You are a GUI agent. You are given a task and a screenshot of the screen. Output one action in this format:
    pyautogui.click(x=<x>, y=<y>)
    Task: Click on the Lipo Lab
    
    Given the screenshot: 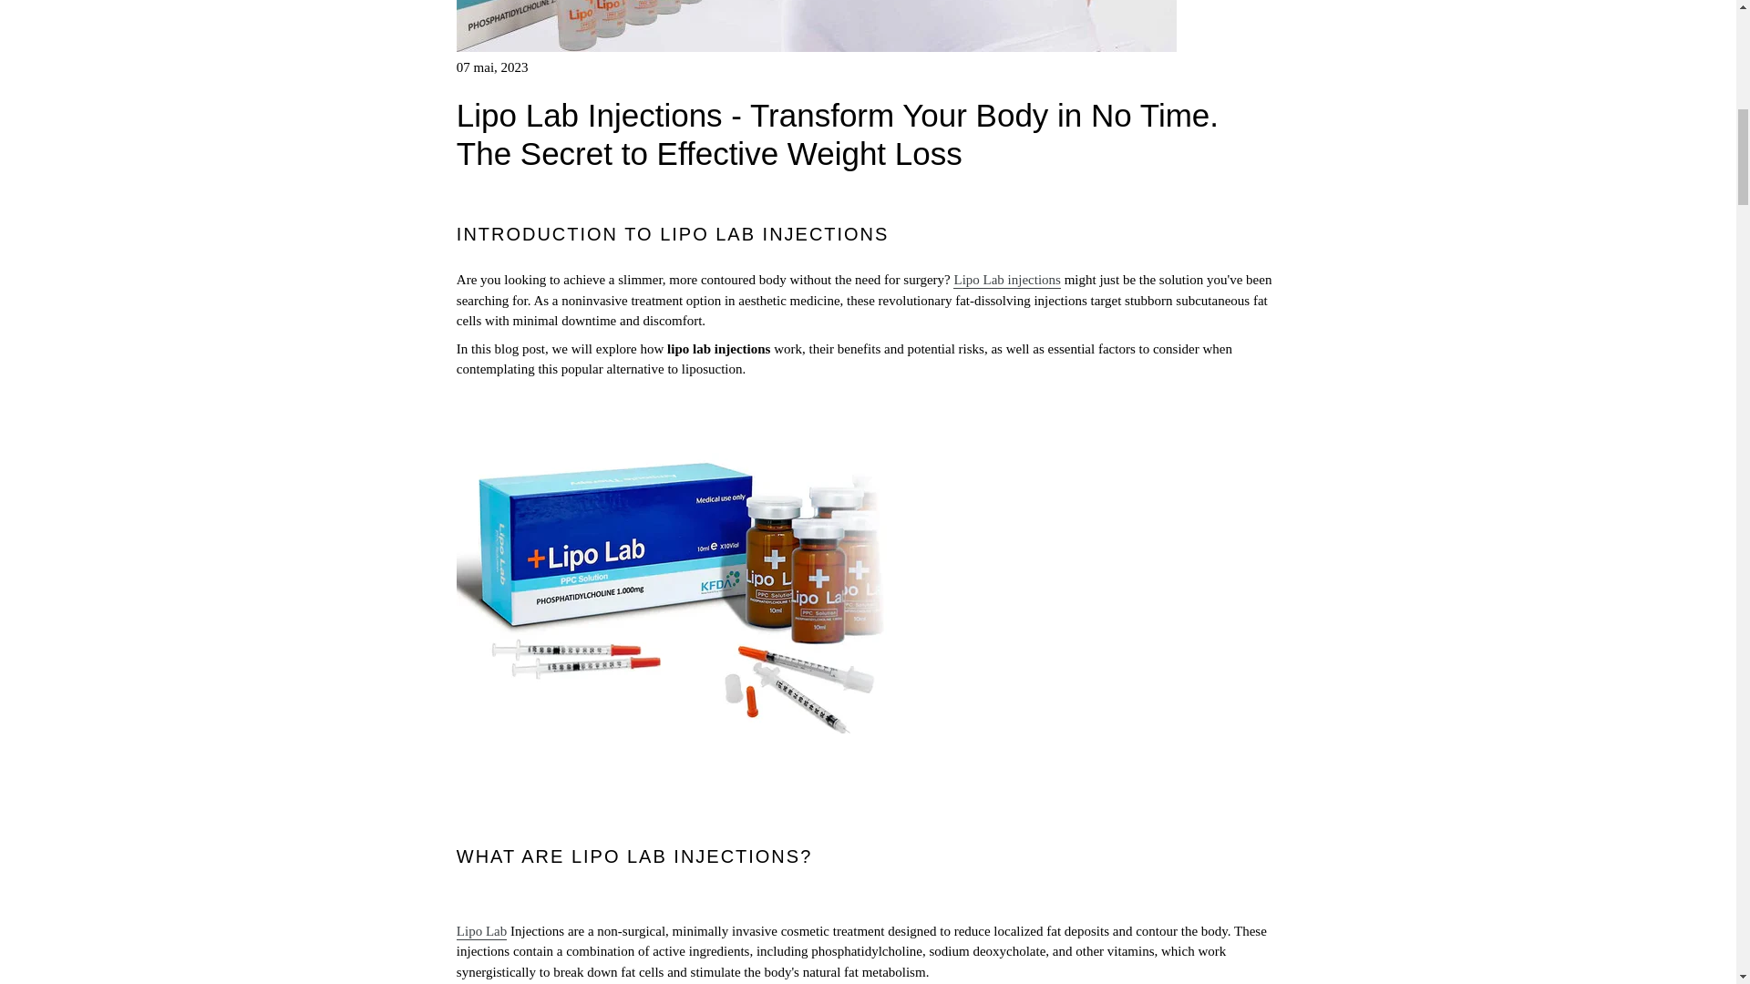 What is the action you would take?
    pyautogui.click(x=481, y=932)
    